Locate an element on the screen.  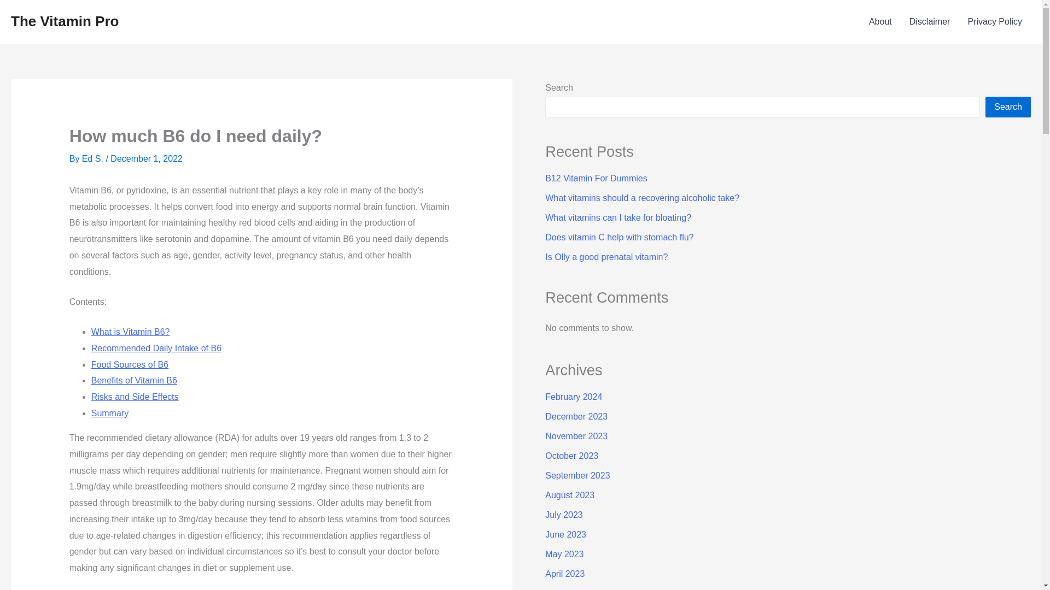
Disclaimer is located at coordinates (930, 22).